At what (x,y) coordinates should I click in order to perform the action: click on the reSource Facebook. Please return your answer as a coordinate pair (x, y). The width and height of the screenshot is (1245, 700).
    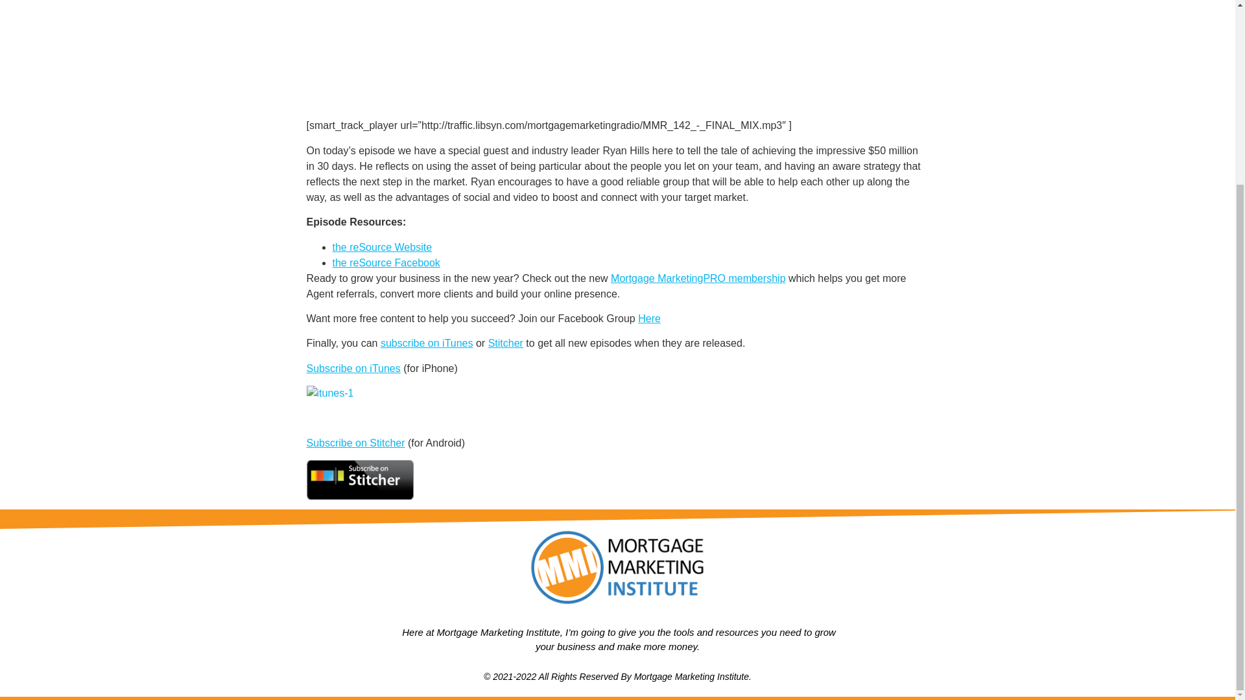
    Looking at the image, I should click on (385, 262).